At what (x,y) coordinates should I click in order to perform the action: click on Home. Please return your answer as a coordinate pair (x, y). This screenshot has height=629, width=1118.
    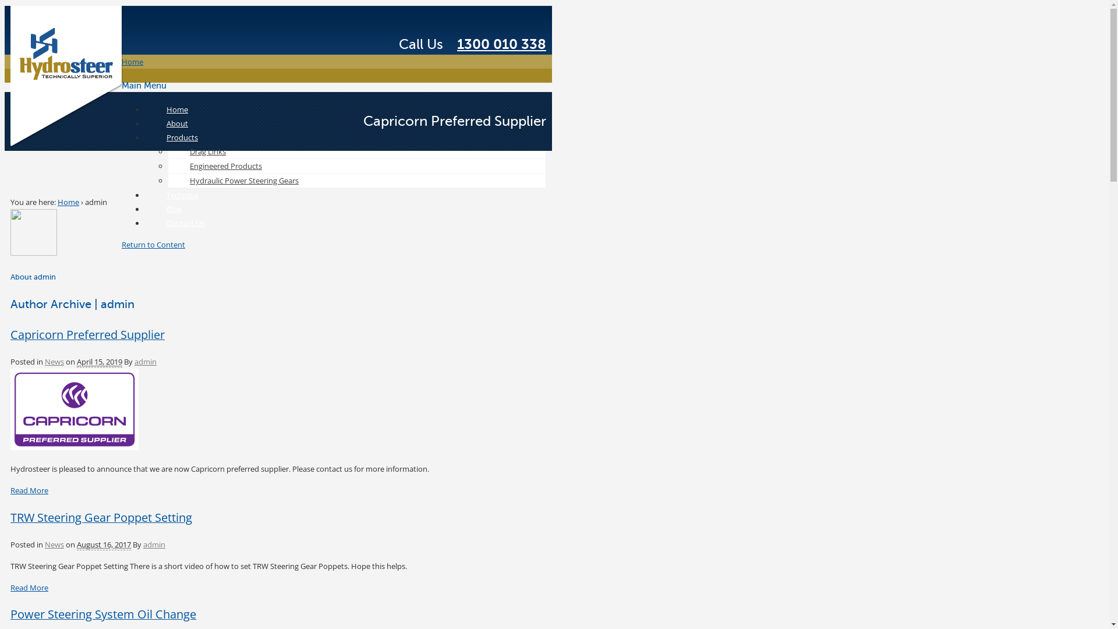
    Looking at the image, I should click on (69, 202).